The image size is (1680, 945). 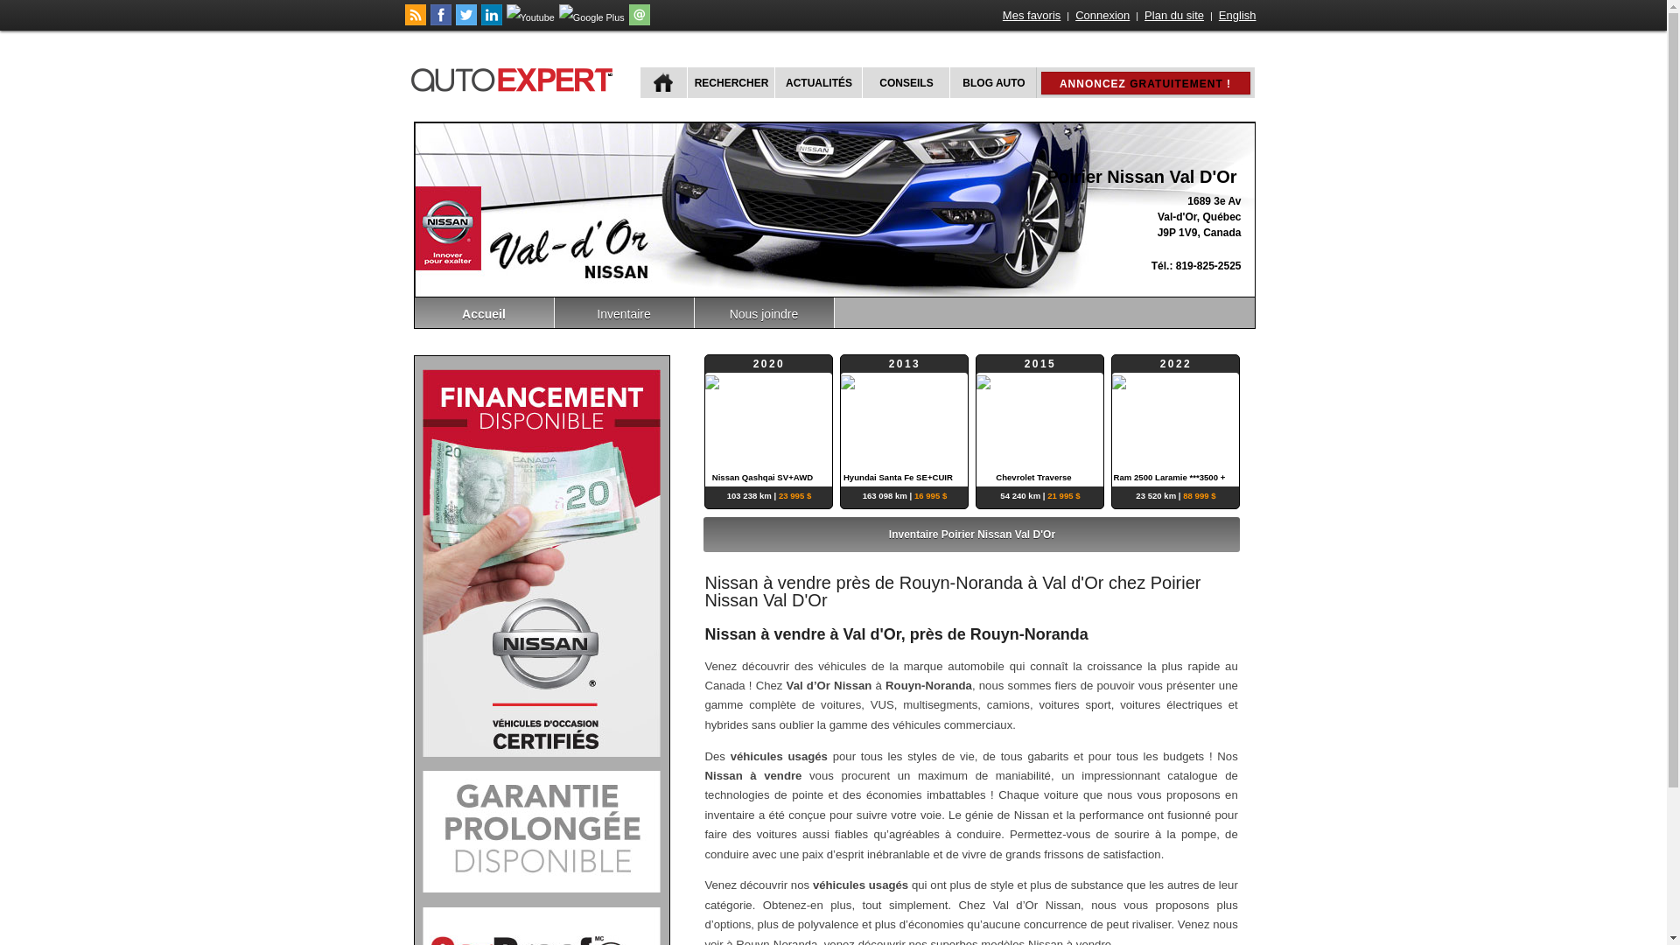 What do you see at coordinates (1102, 16) in the screenshot?
I see `Connexion` at bounding box center [1102, 16].